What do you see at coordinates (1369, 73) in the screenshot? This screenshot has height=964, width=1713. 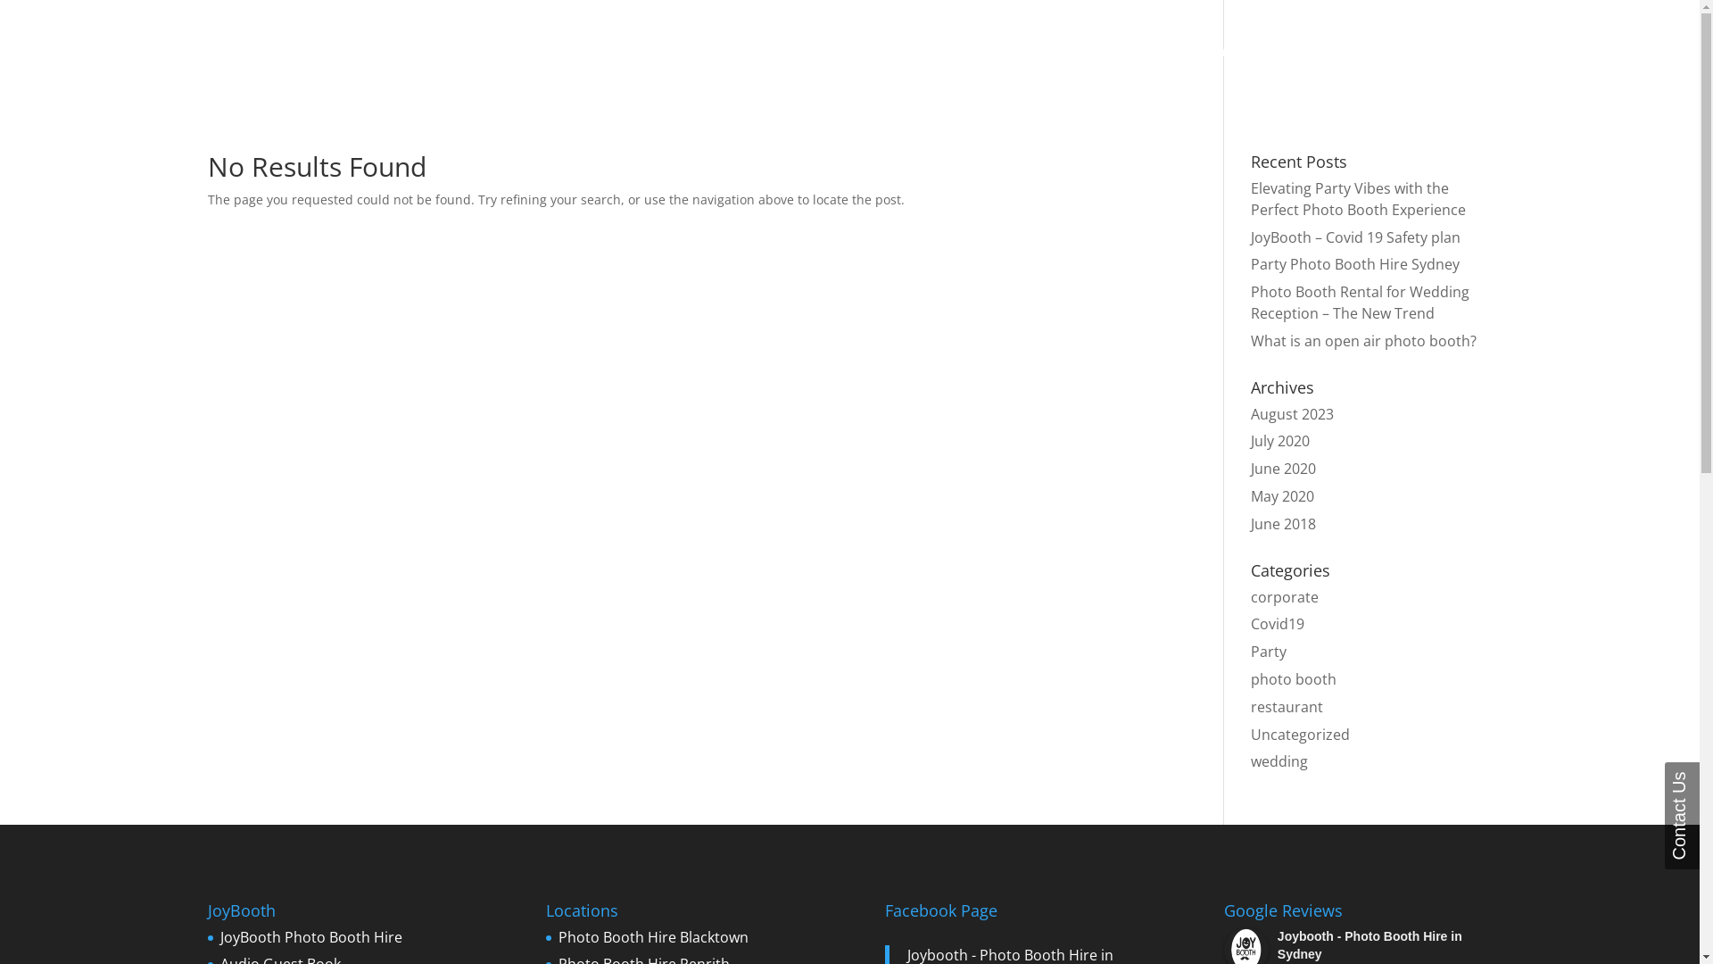 I see `Booking Form` at bounding box center [1369, 73].